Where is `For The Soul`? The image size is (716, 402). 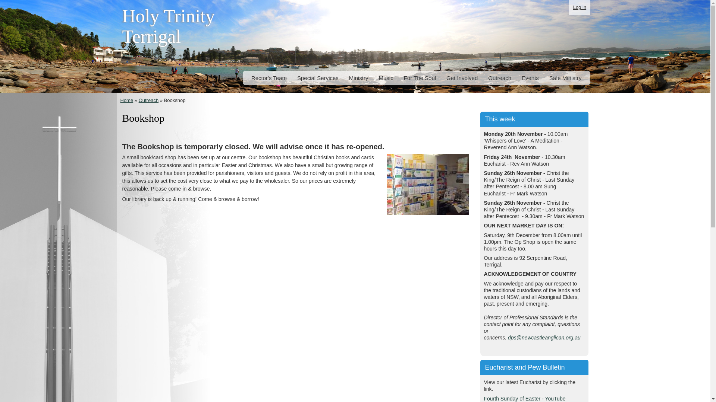 For The Soul is located at coordinates (420, 78).